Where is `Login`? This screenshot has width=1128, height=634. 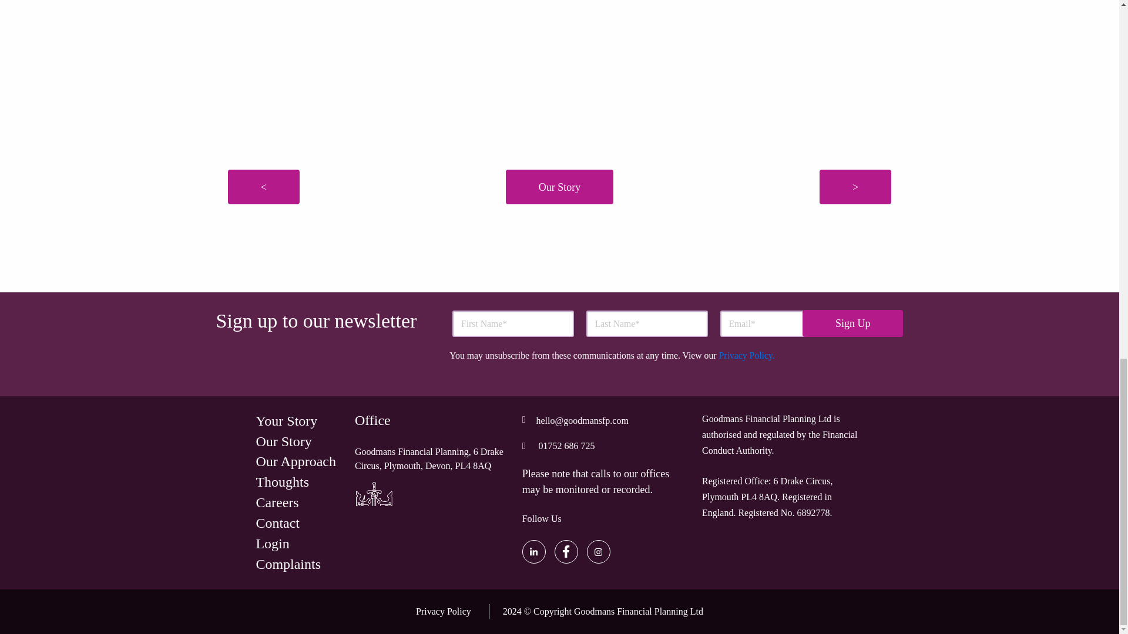
Login is located at coordinates (272, 544).